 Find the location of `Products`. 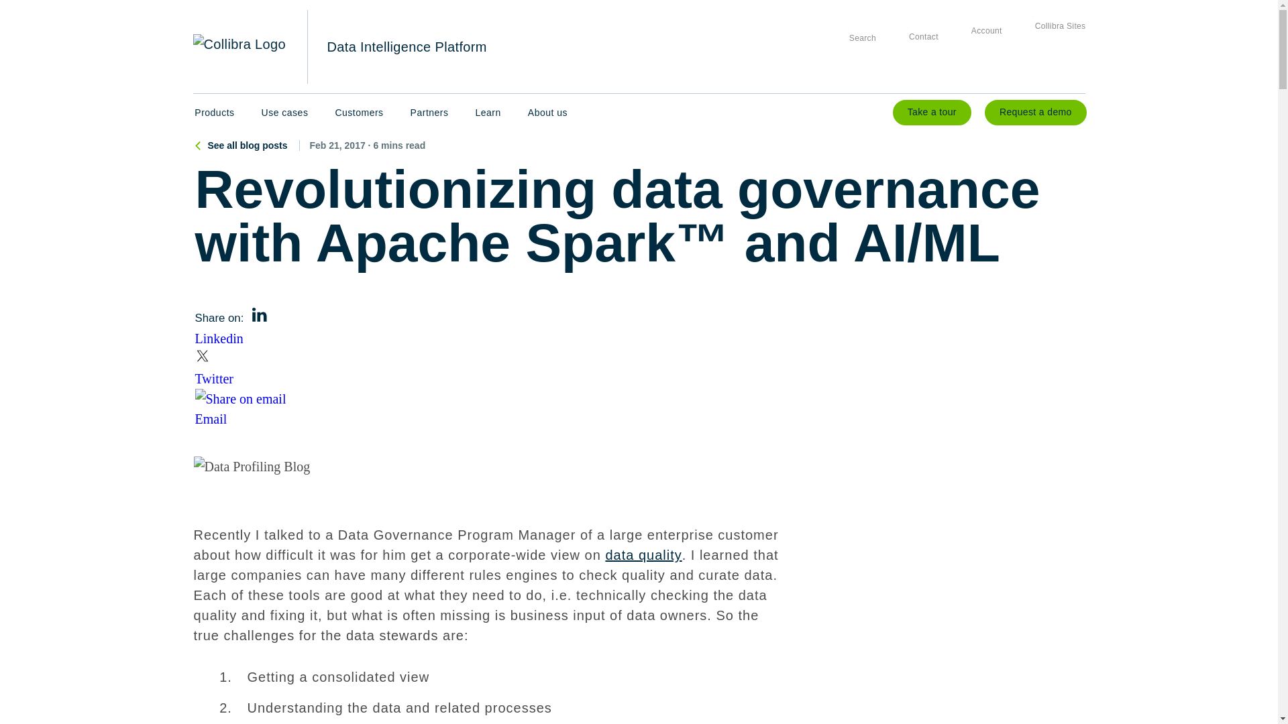

Products is located at coordinates (214, 113).